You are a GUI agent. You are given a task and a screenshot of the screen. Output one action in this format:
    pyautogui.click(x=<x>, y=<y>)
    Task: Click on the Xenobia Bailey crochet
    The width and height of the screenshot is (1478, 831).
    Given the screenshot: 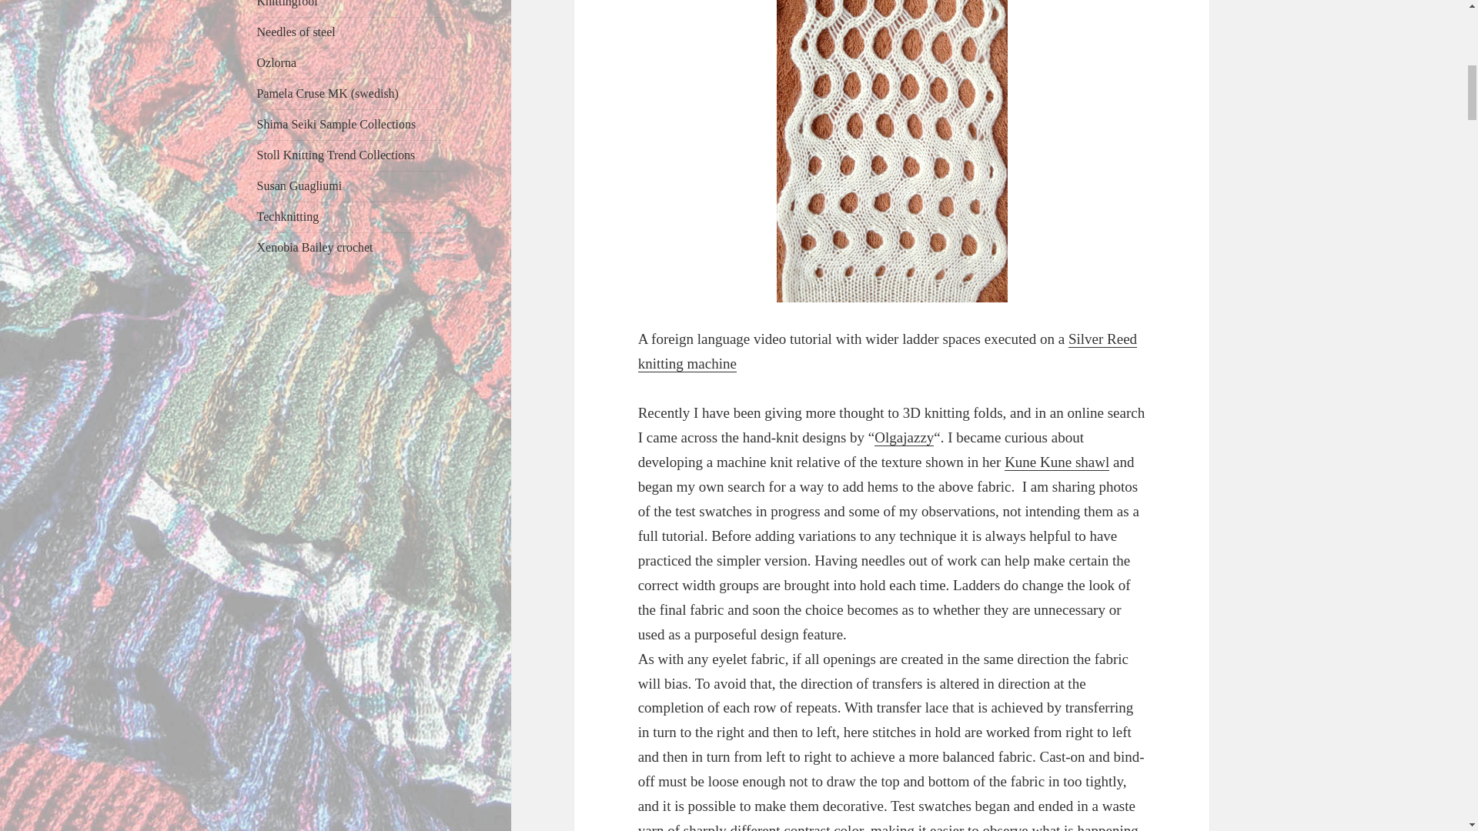 What is the action you would take?
    pyautogui.click(x=316, y=248)
    